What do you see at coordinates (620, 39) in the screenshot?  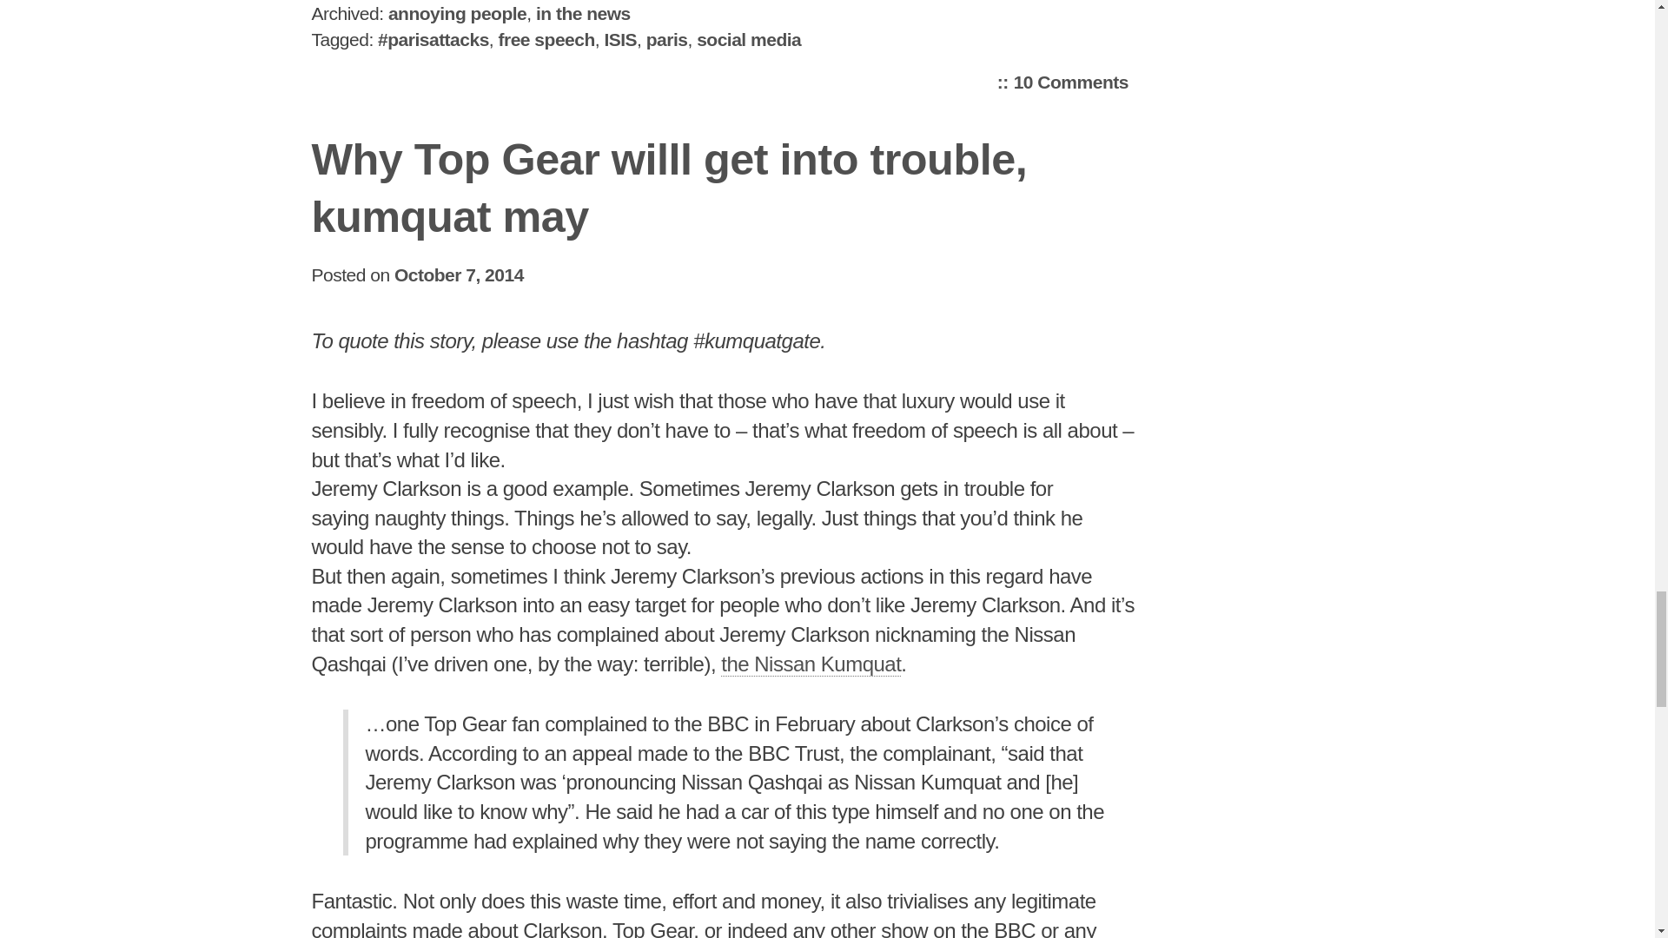 I see `ISIS` at bounding box center [620, 39].